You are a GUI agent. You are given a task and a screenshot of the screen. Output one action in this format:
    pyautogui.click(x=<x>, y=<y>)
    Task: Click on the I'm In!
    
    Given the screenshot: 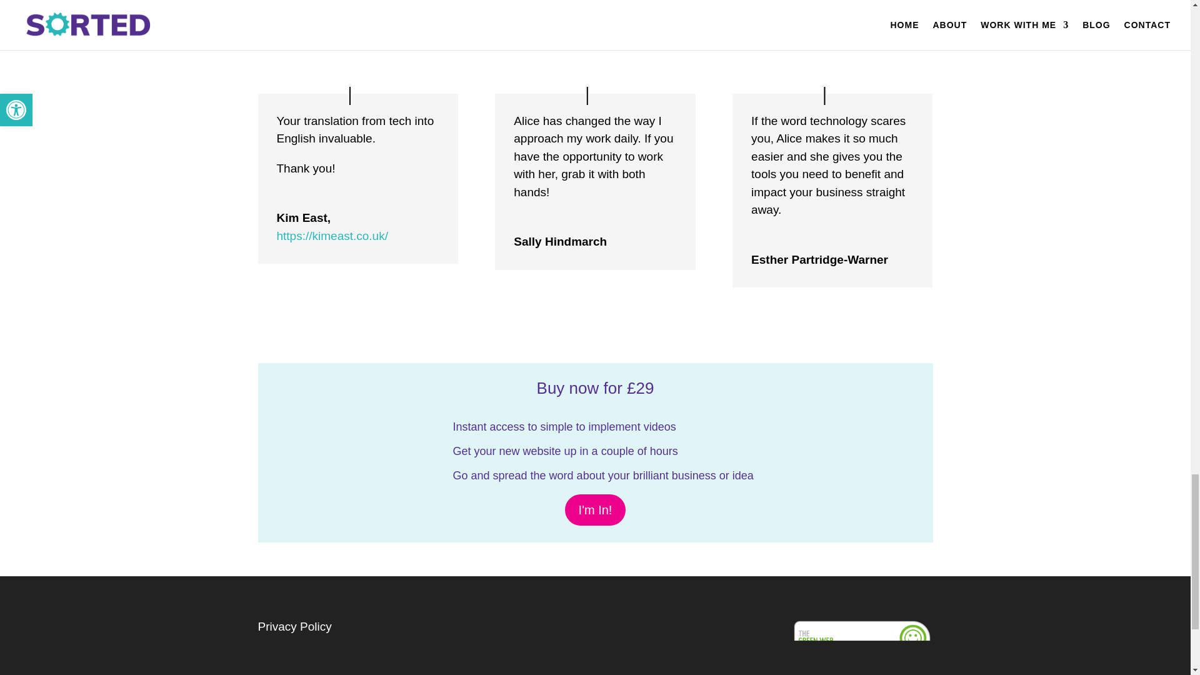 What is the action you would take?
    pyautogui.click(x=596, y=510)
    